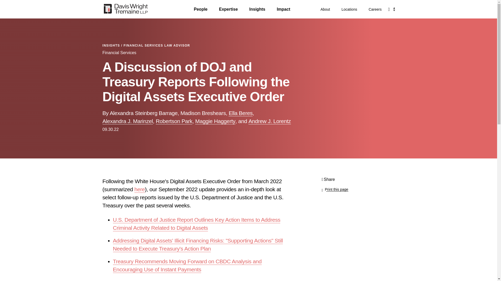 This screenshot has height=281, width=501. What do you see at coordinates (284, 9) in the screenshot?
I see `Impact` at bounding box center [284, 9].